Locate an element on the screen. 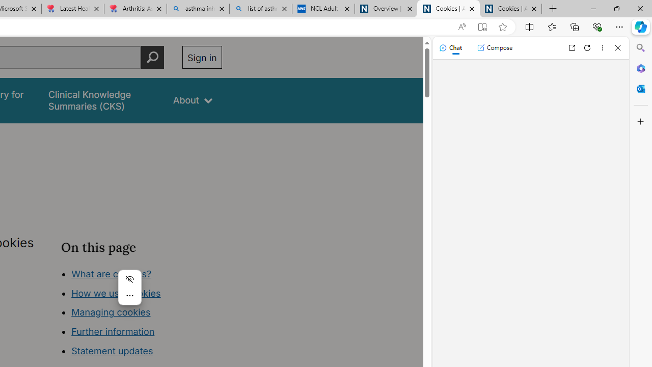 The height and width of the screenshot is (367, 652). Hide menu is located at coordinates (129, 279).